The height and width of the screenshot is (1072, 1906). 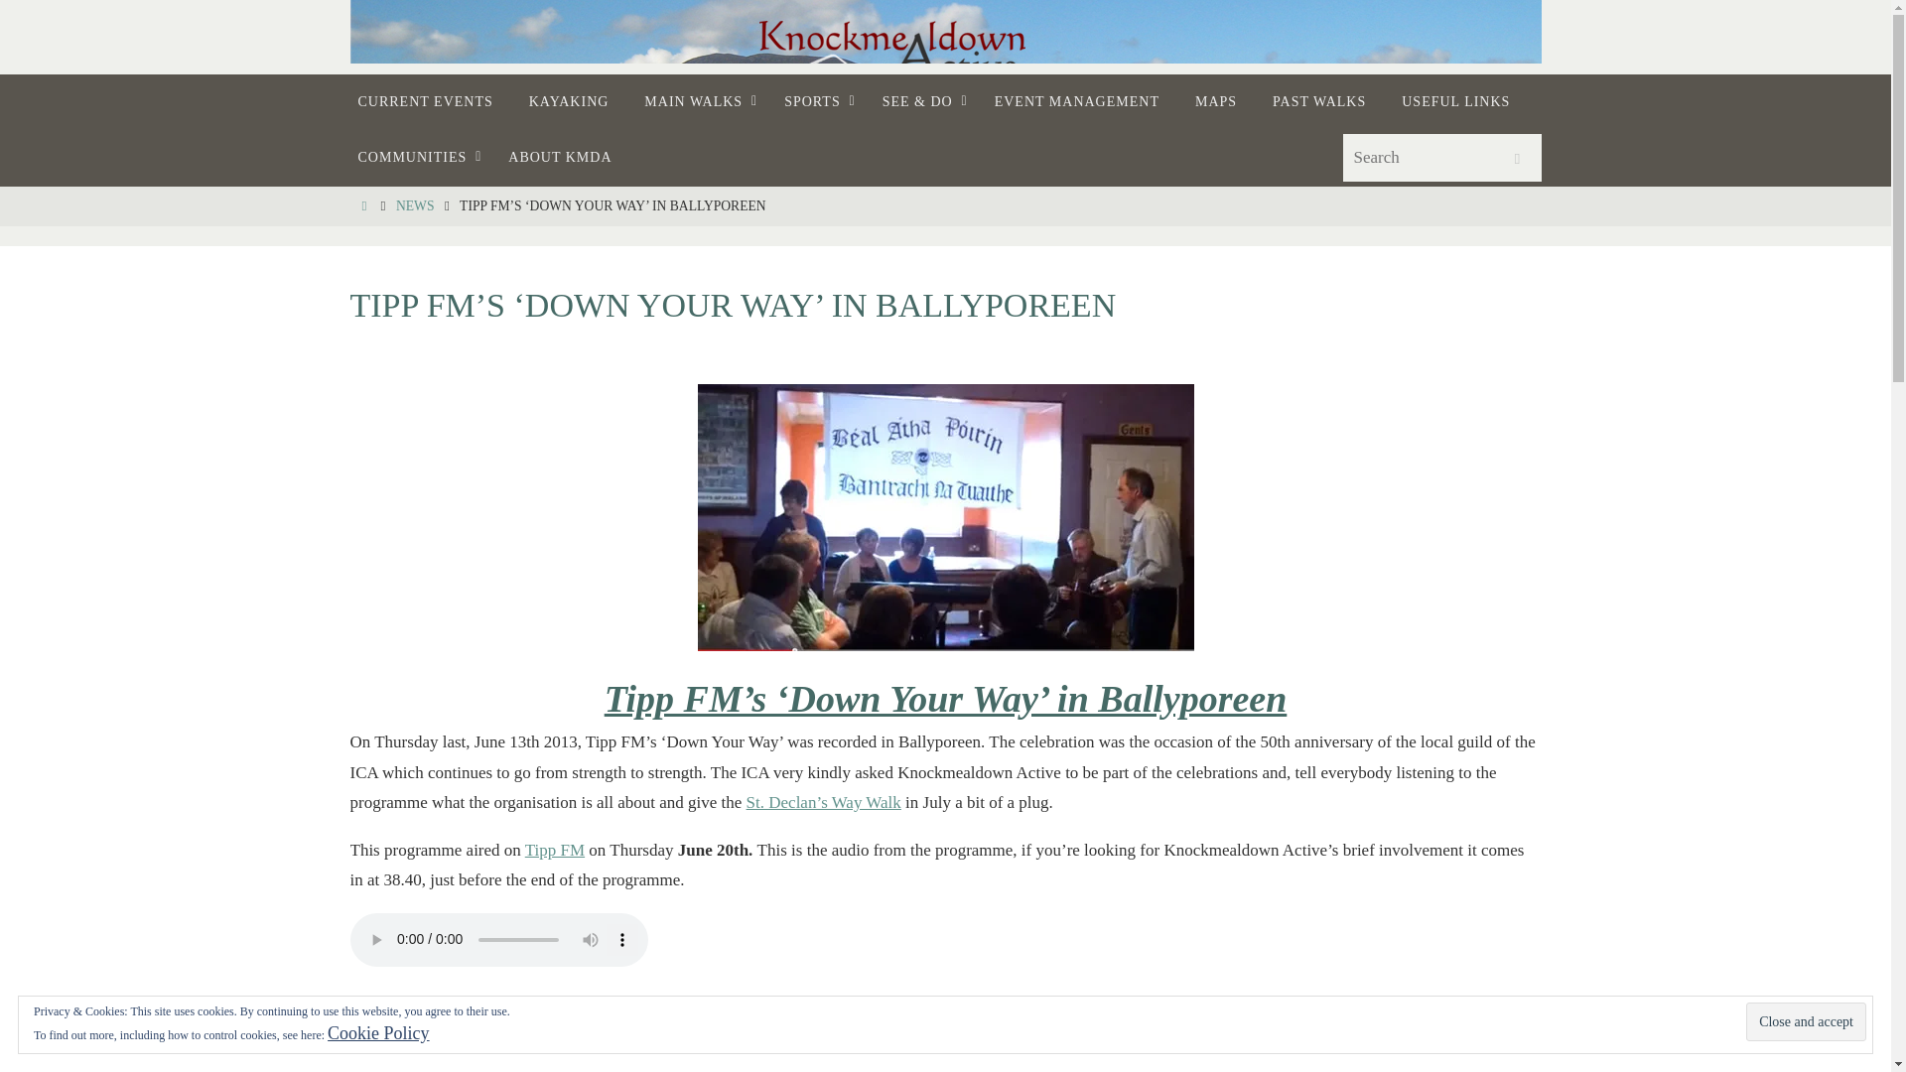 I want to click on SPORTS, so click(x=815, y=101).